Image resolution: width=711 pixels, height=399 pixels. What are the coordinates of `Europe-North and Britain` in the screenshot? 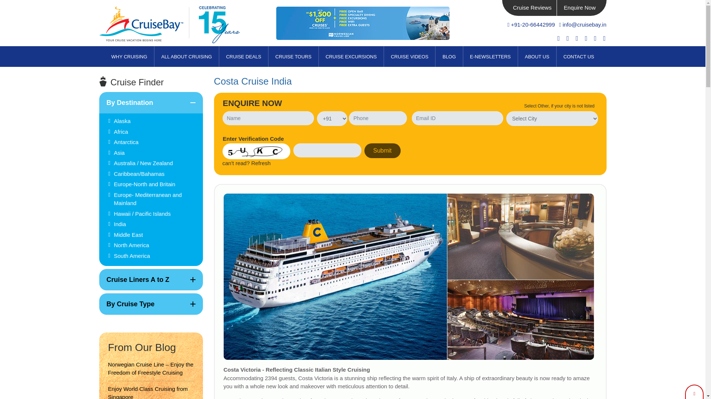 It's located at (156, 184).